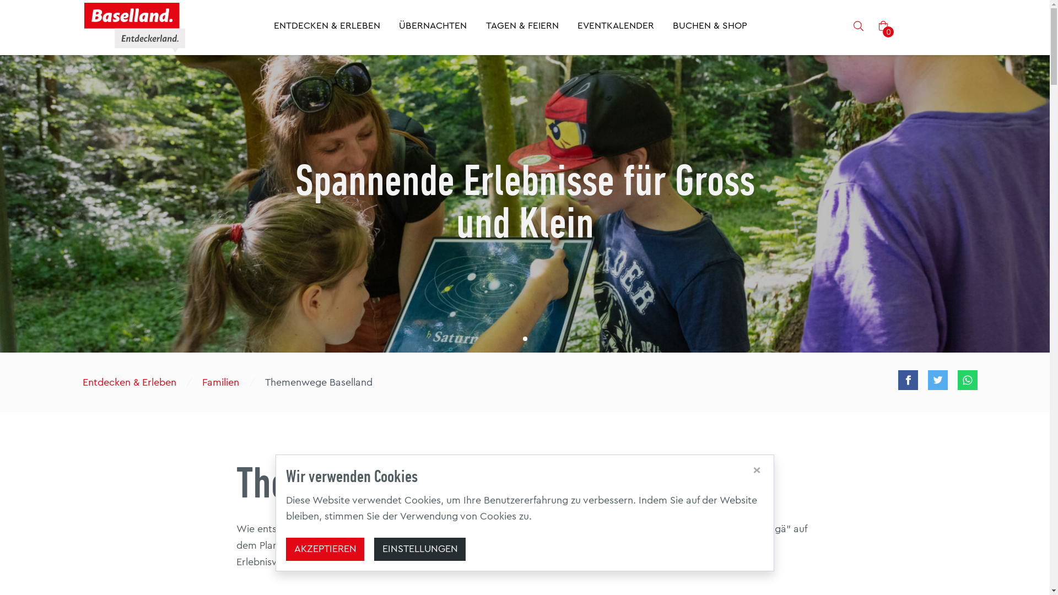  What do you see at coordinates (883, 28) in the screenshot?
I see `Warenkorb
0` at bounding box center [883, 28].